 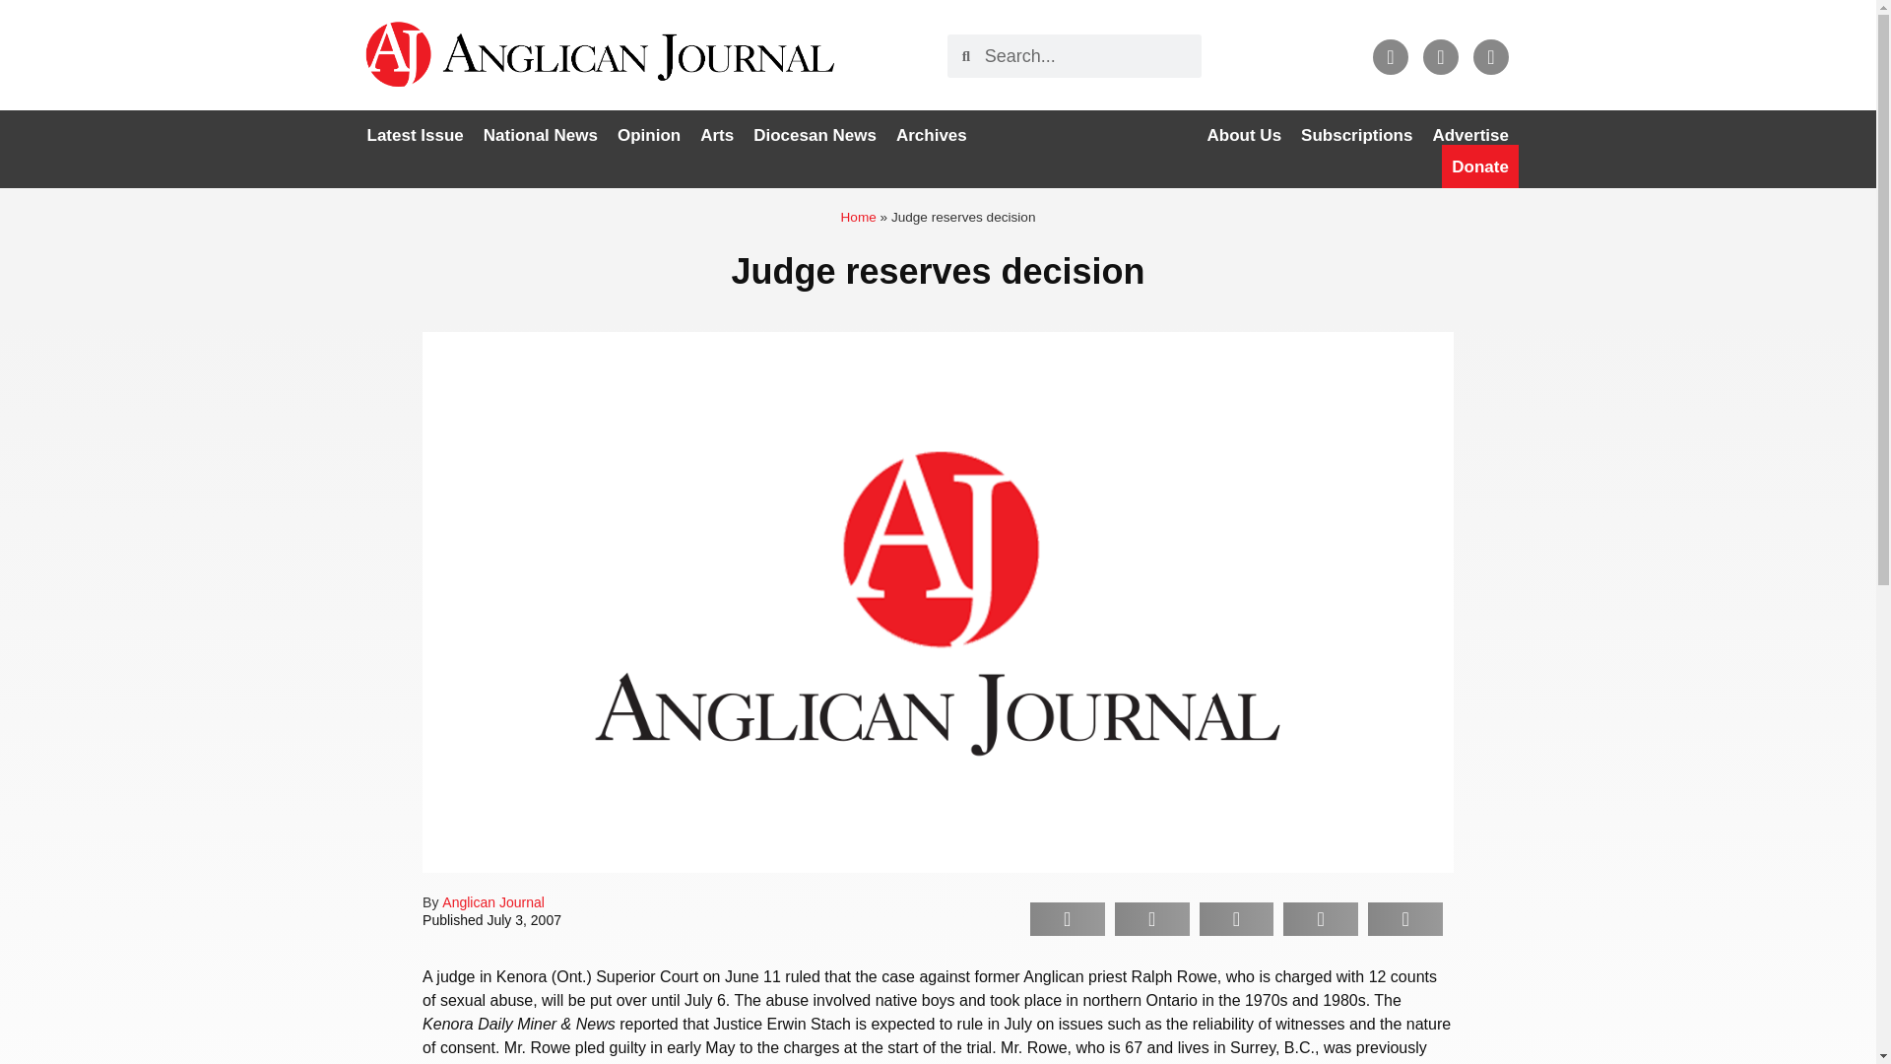 I want to click on Diocesan News, so click(x=815, y=135).